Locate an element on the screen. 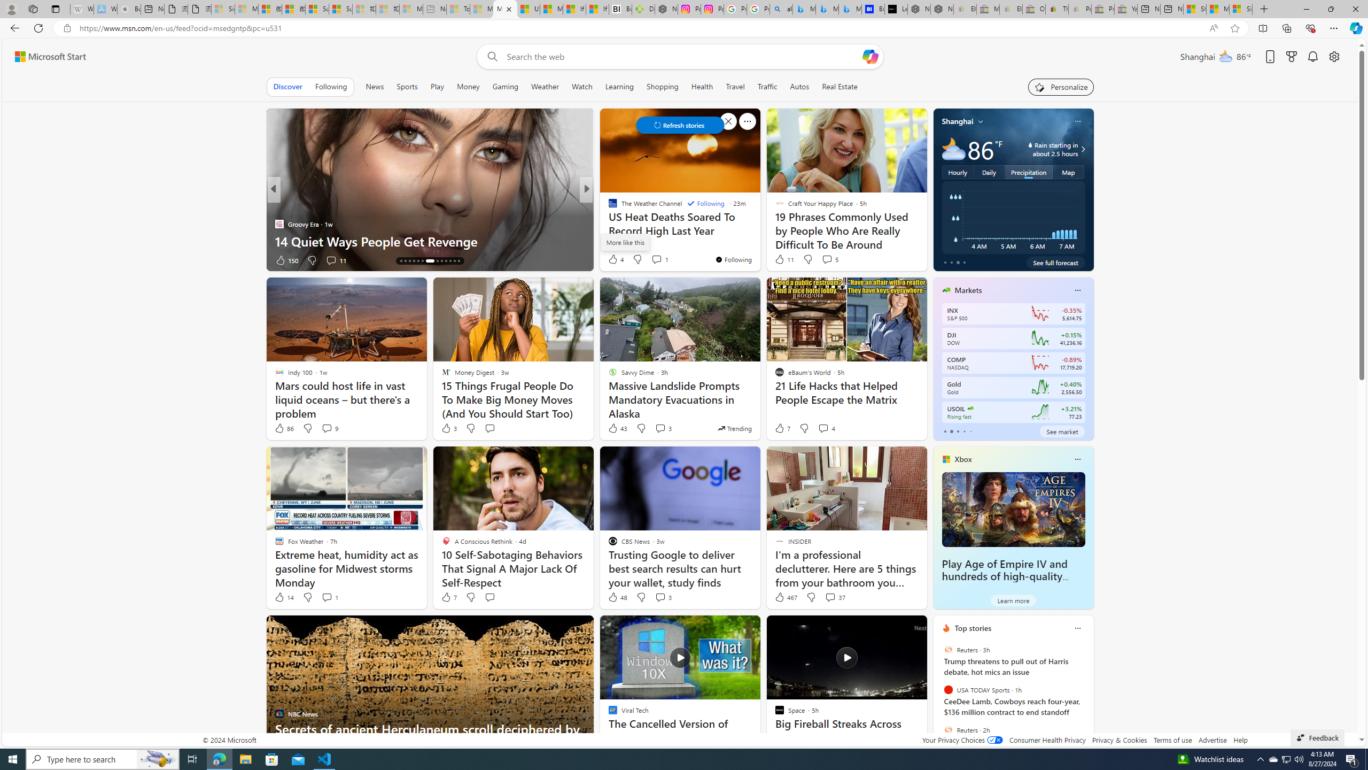 This screenshot has width=1368, height=770. News is located at coordinates (375, 87).